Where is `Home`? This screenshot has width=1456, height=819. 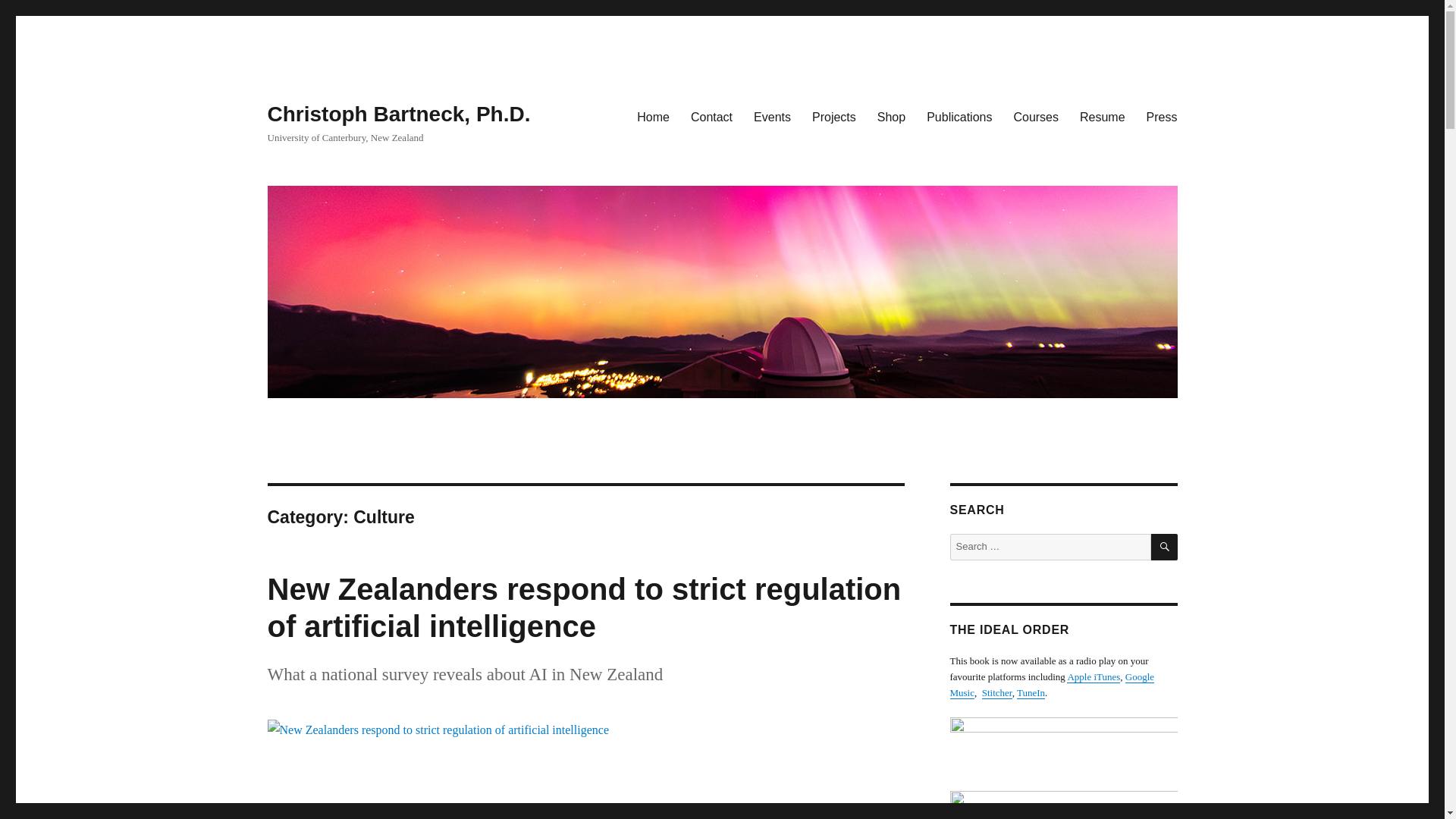
Home is located at coordinates (652, 116).